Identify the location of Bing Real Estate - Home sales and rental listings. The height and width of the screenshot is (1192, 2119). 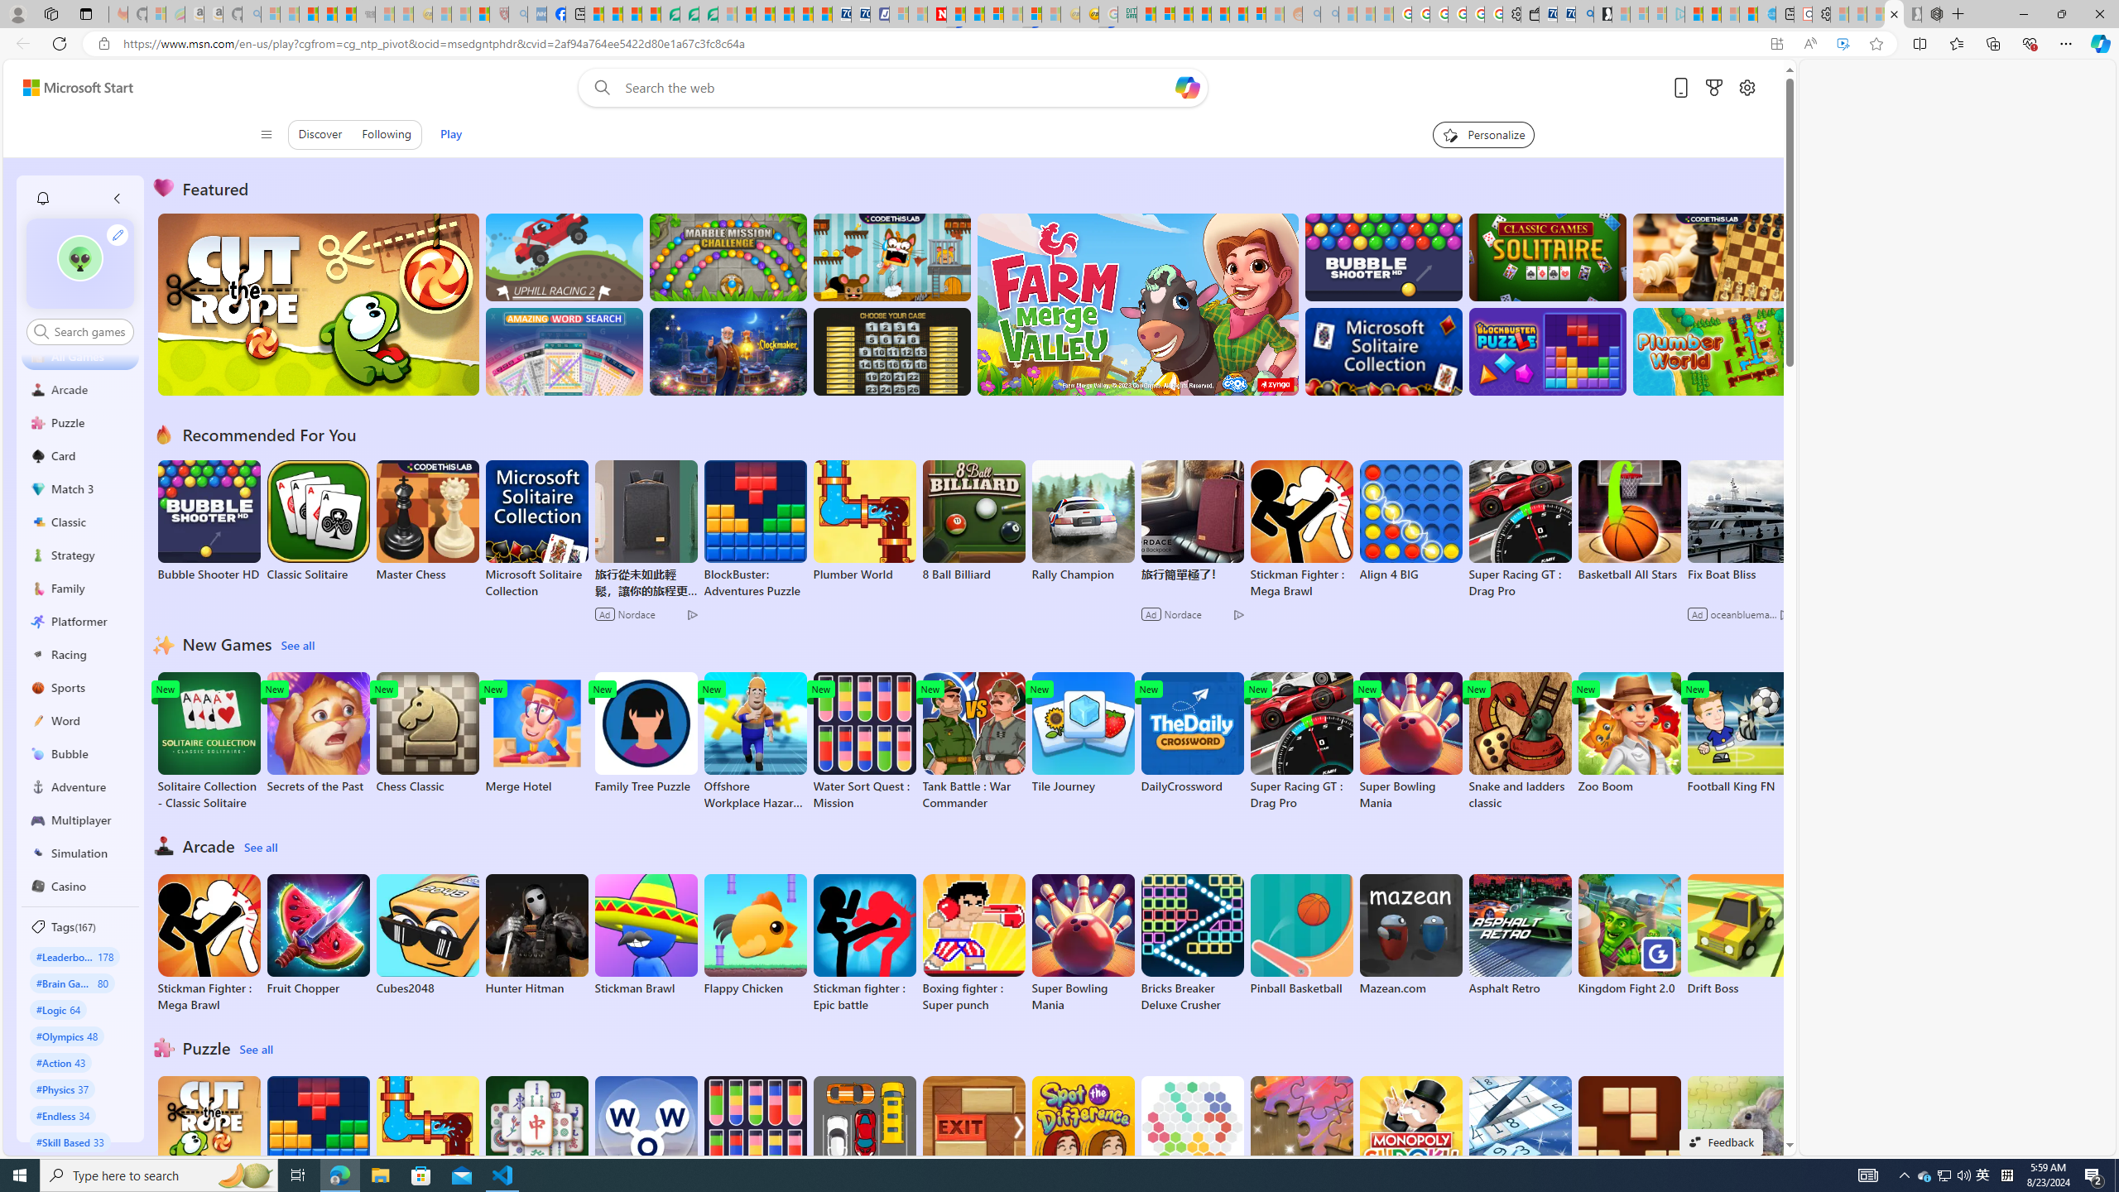
(1583, 14).